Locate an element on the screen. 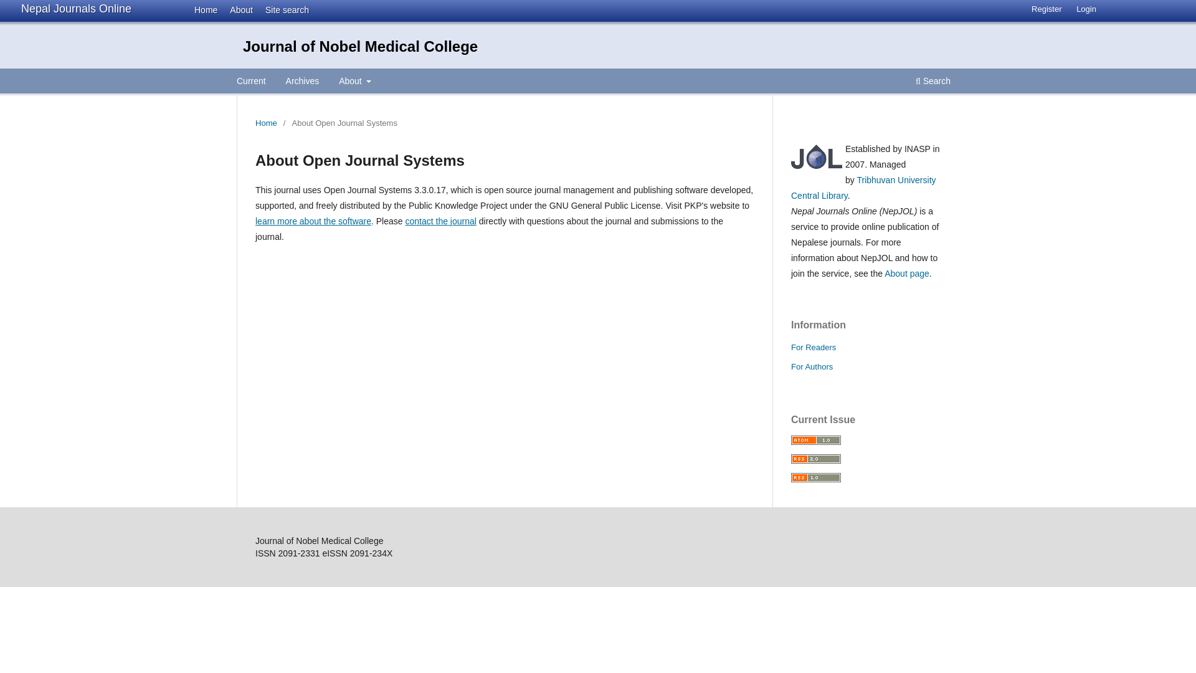 The height and width of the screenshot is (673, 1196). For Readers is located at coordinates (814, 346).